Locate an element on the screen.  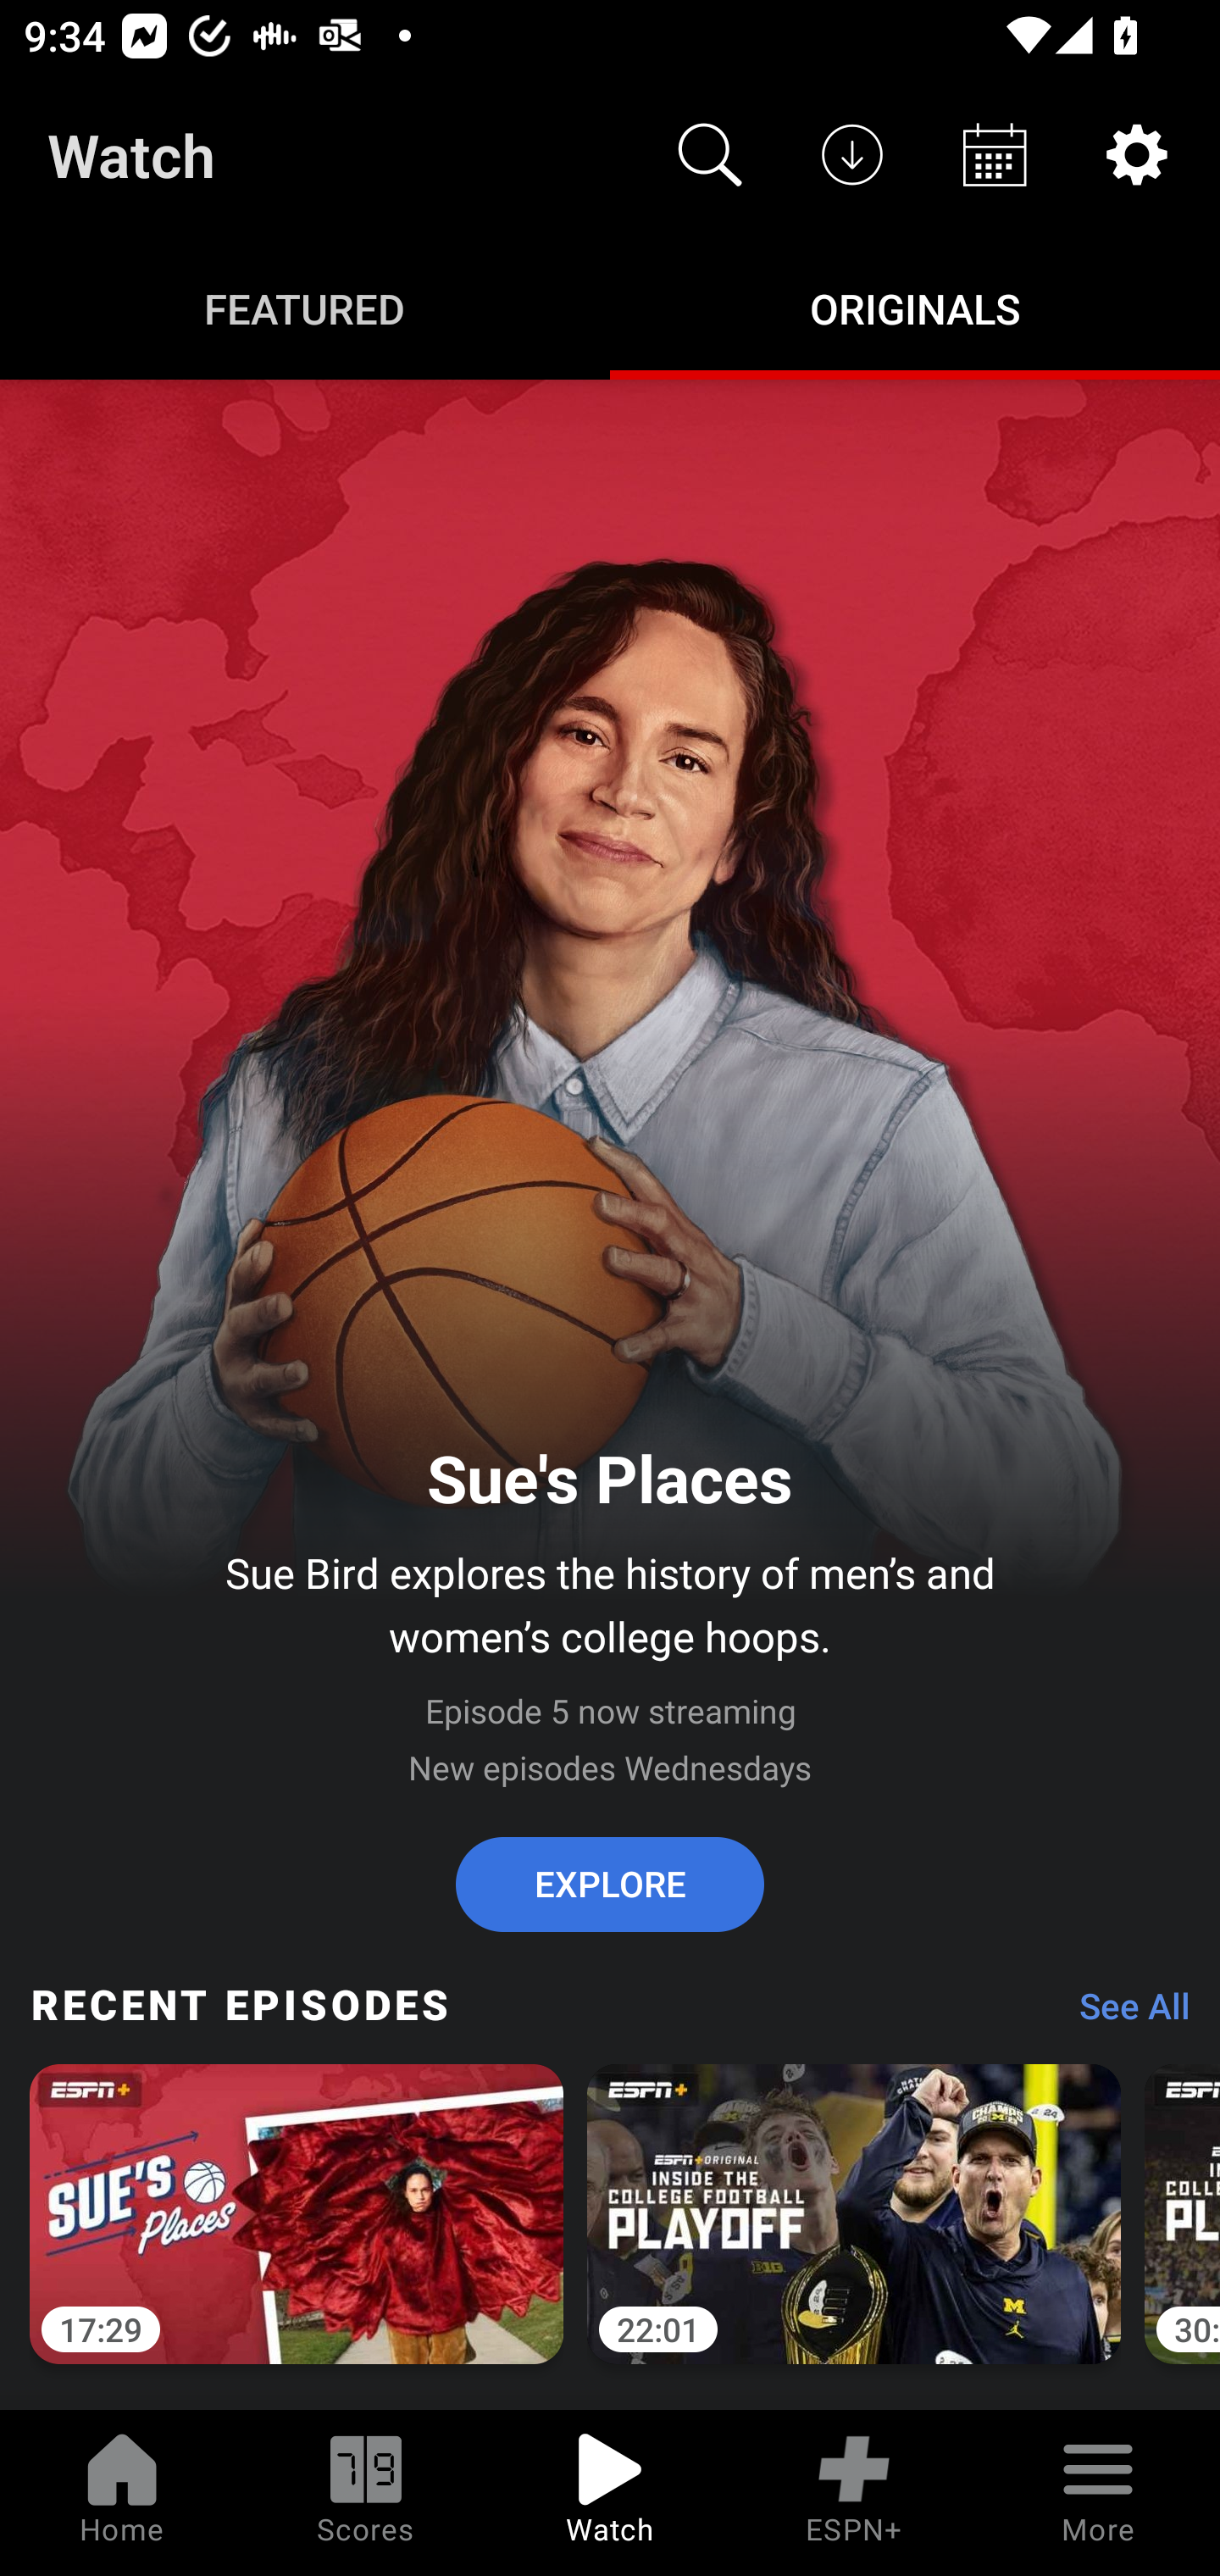
Schedule is located at coordinates (995, 154).